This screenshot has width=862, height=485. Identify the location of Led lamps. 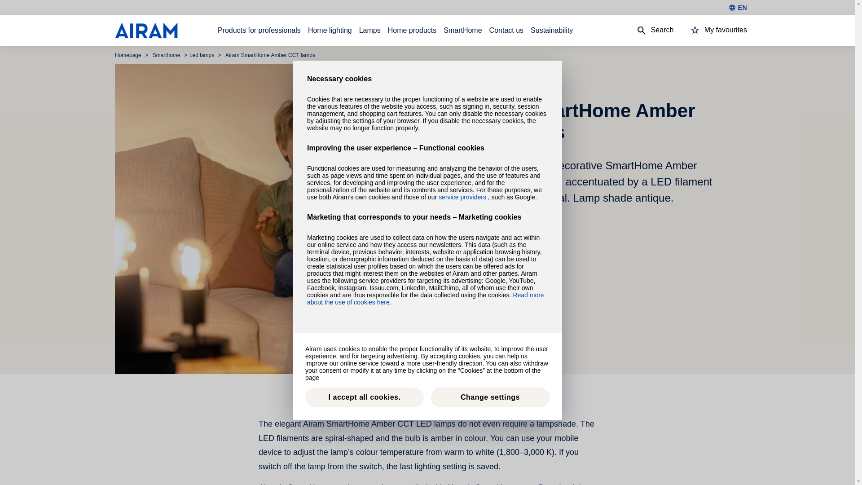
(203, 55).